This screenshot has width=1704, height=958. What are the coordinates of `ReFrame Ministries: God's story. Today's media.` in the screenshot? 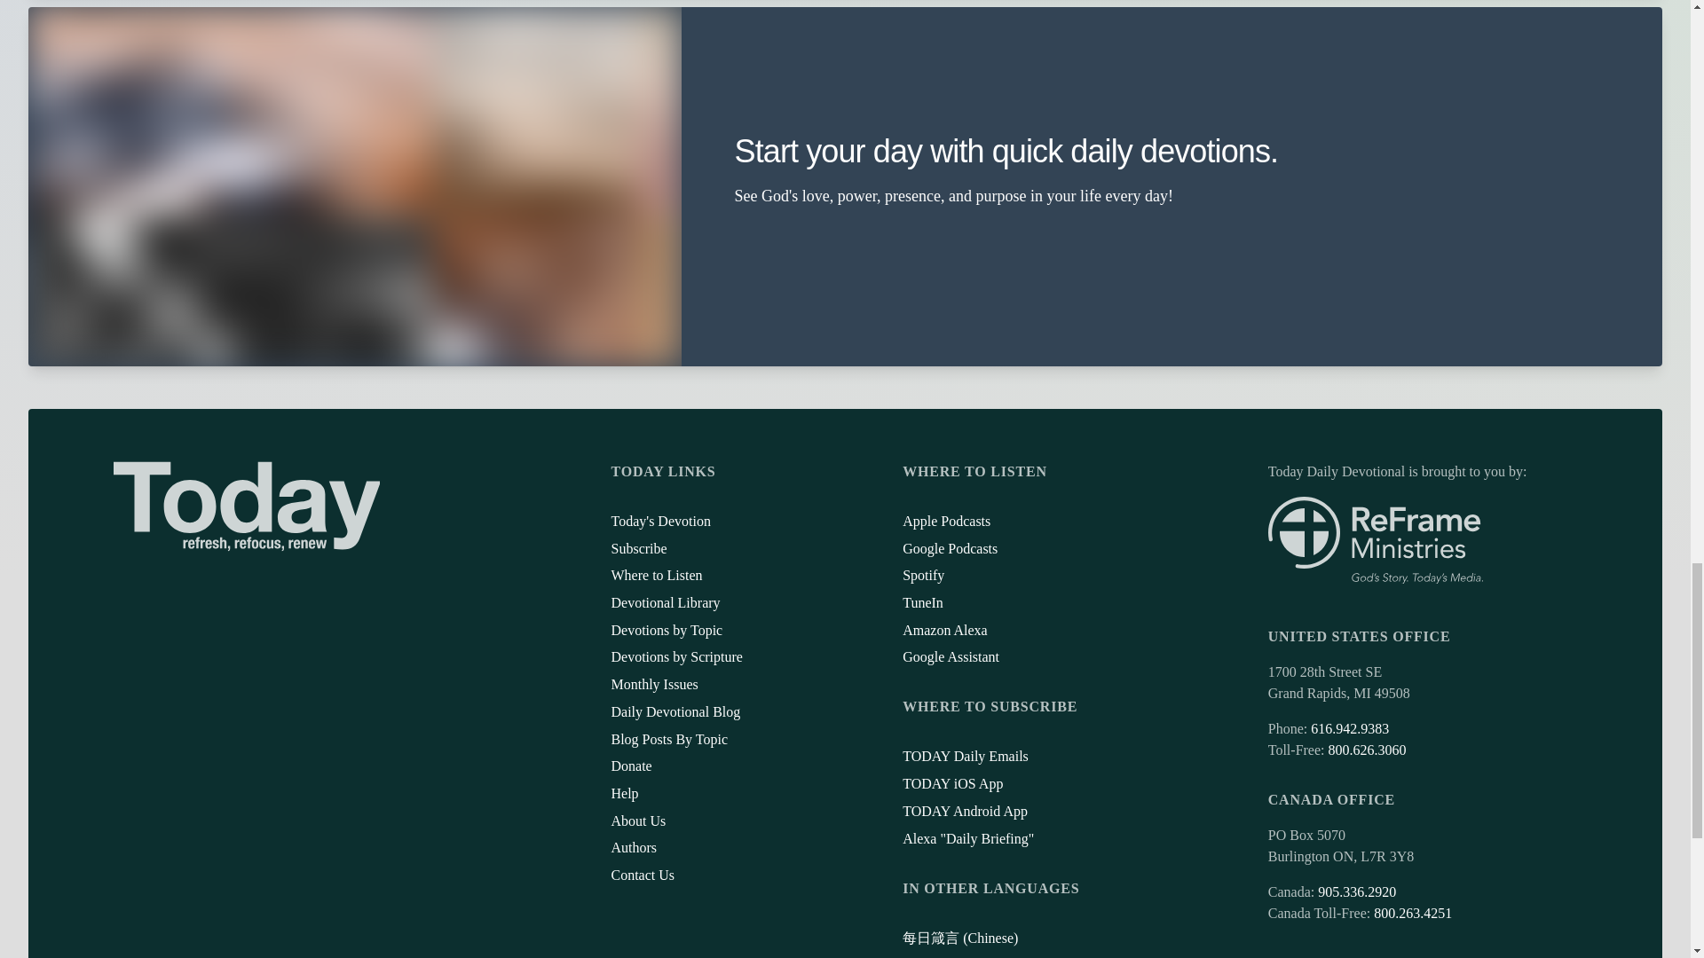 It's located at (1375, 540).